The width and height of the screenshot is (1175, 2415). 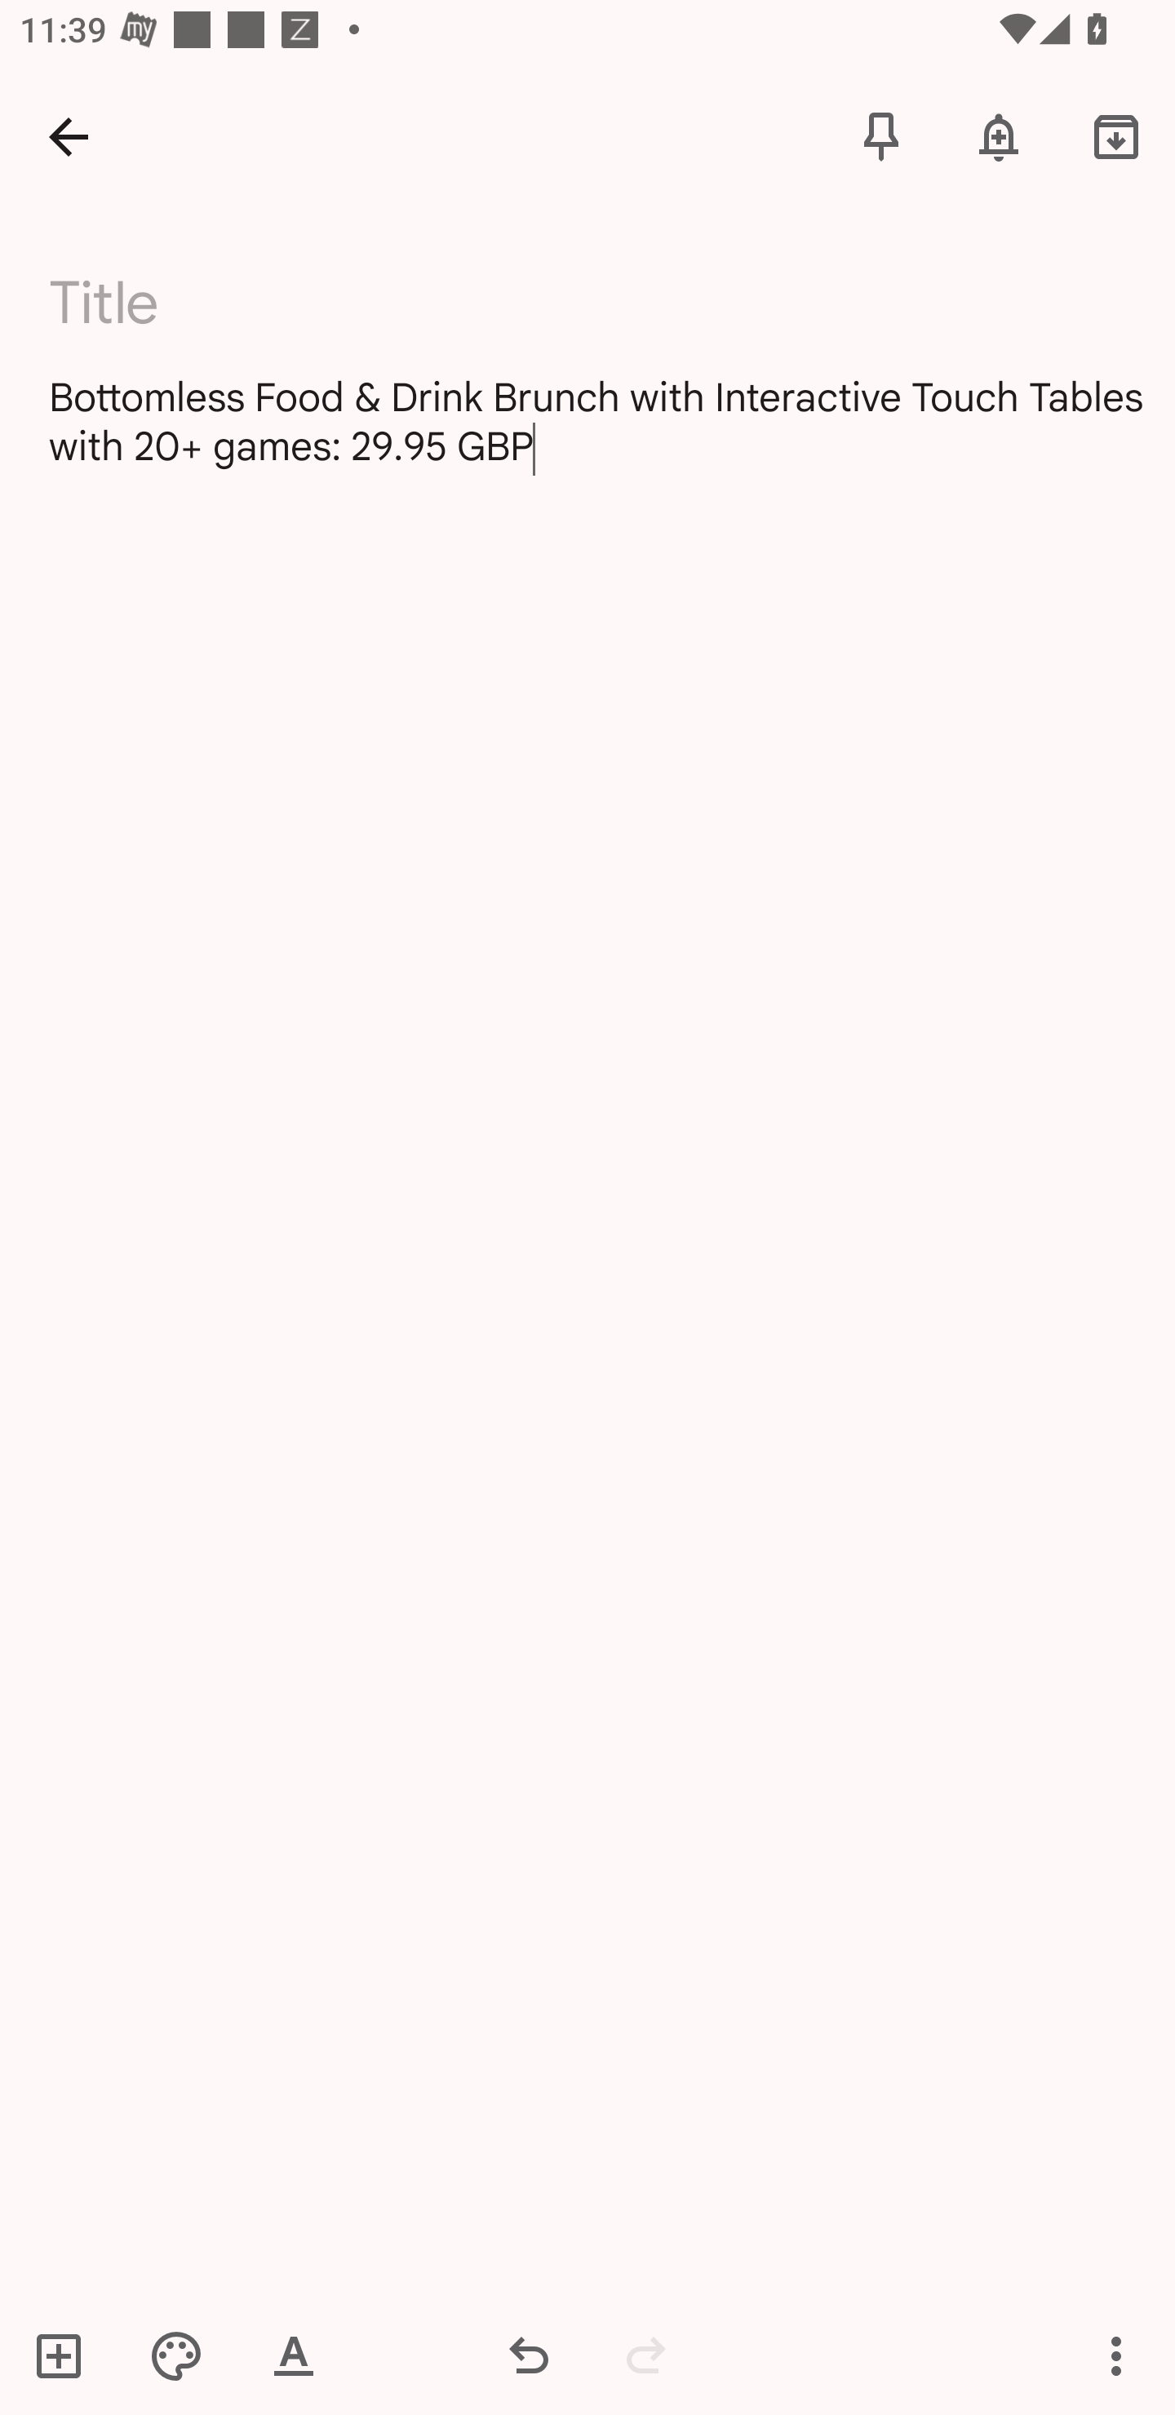 I want to click on Reminder, so click(x=999, y=135).